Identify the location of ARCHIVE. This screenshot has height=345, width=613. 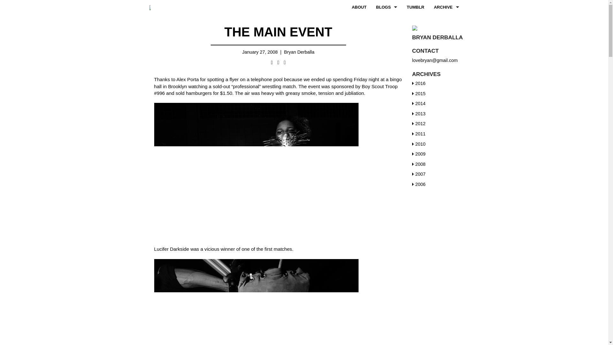
(446, 7).